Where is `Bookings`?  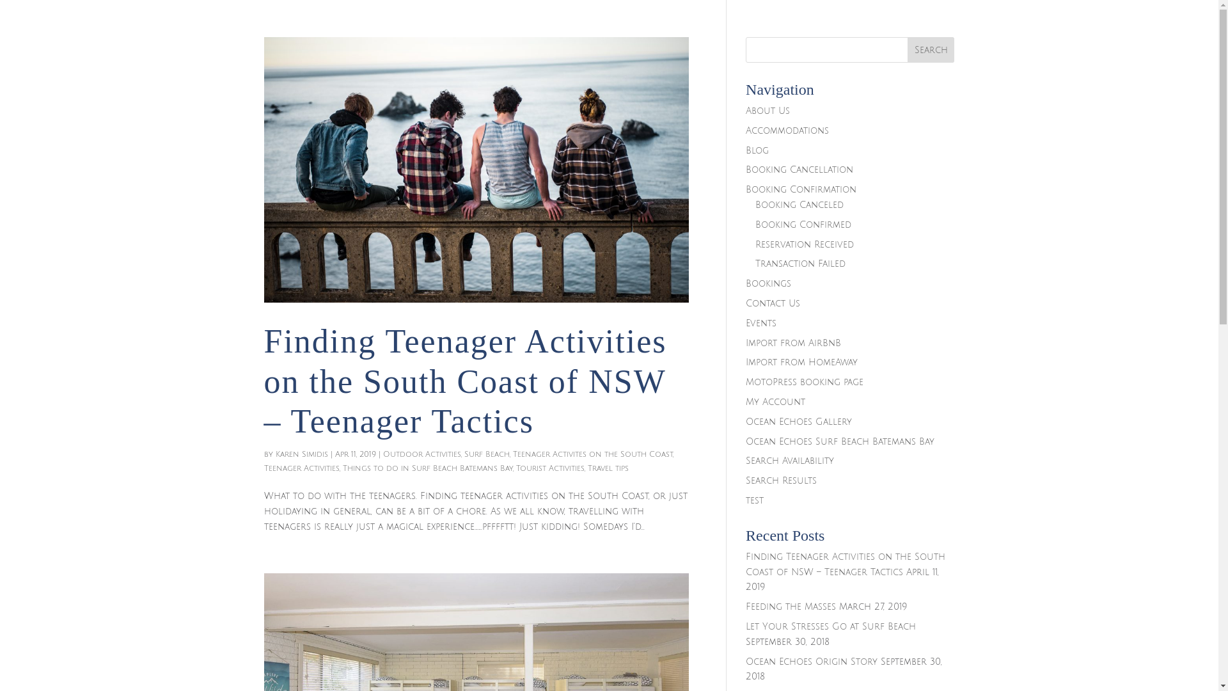
Bookings is located at coordinates (769, 284).